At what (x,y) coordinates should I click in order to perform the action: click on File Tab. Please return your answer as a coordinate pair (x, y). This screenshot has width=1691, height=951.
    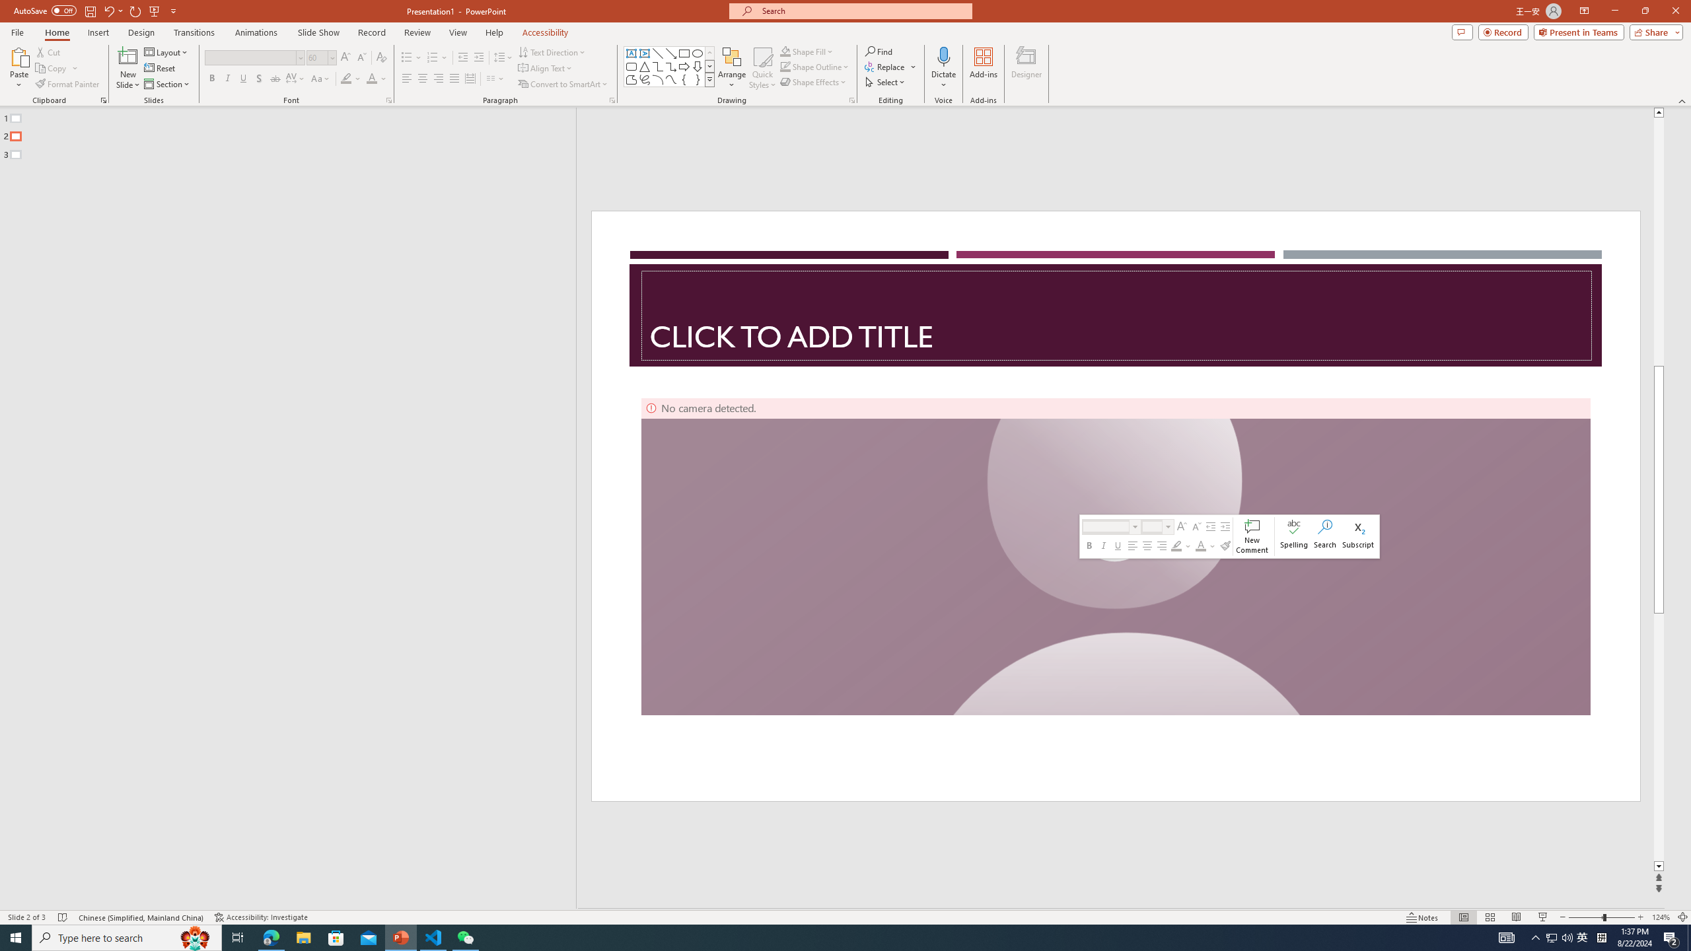
    Looking at the image, I should click on (17, 32).